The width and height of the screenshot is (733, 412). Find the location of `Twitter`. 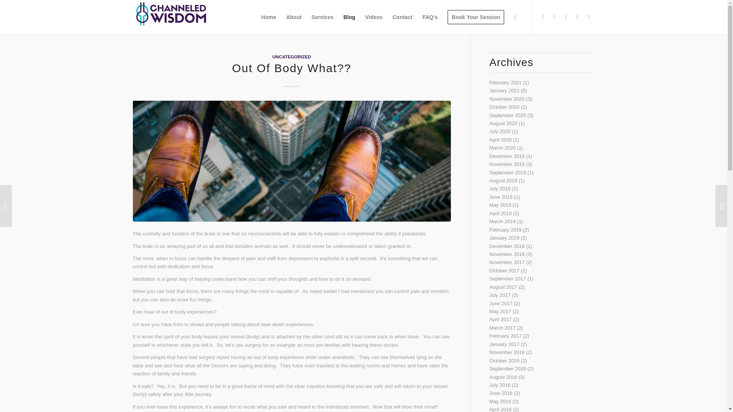

Twitter is located at coordinates (543, 17).